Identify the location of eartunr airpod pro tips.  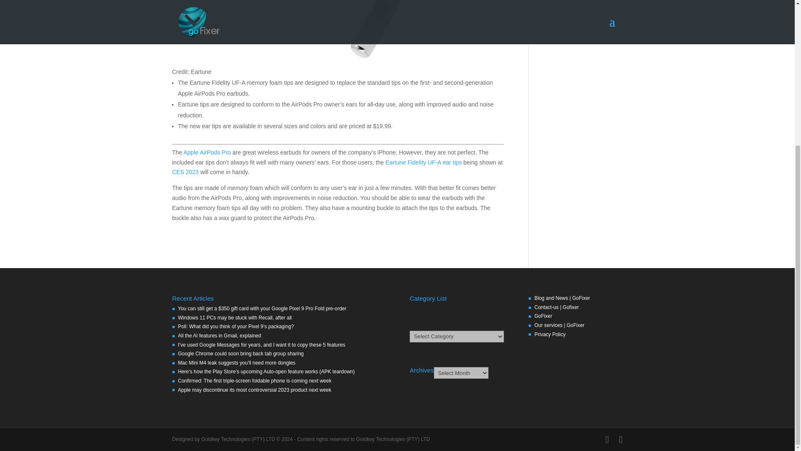
(338, 30).